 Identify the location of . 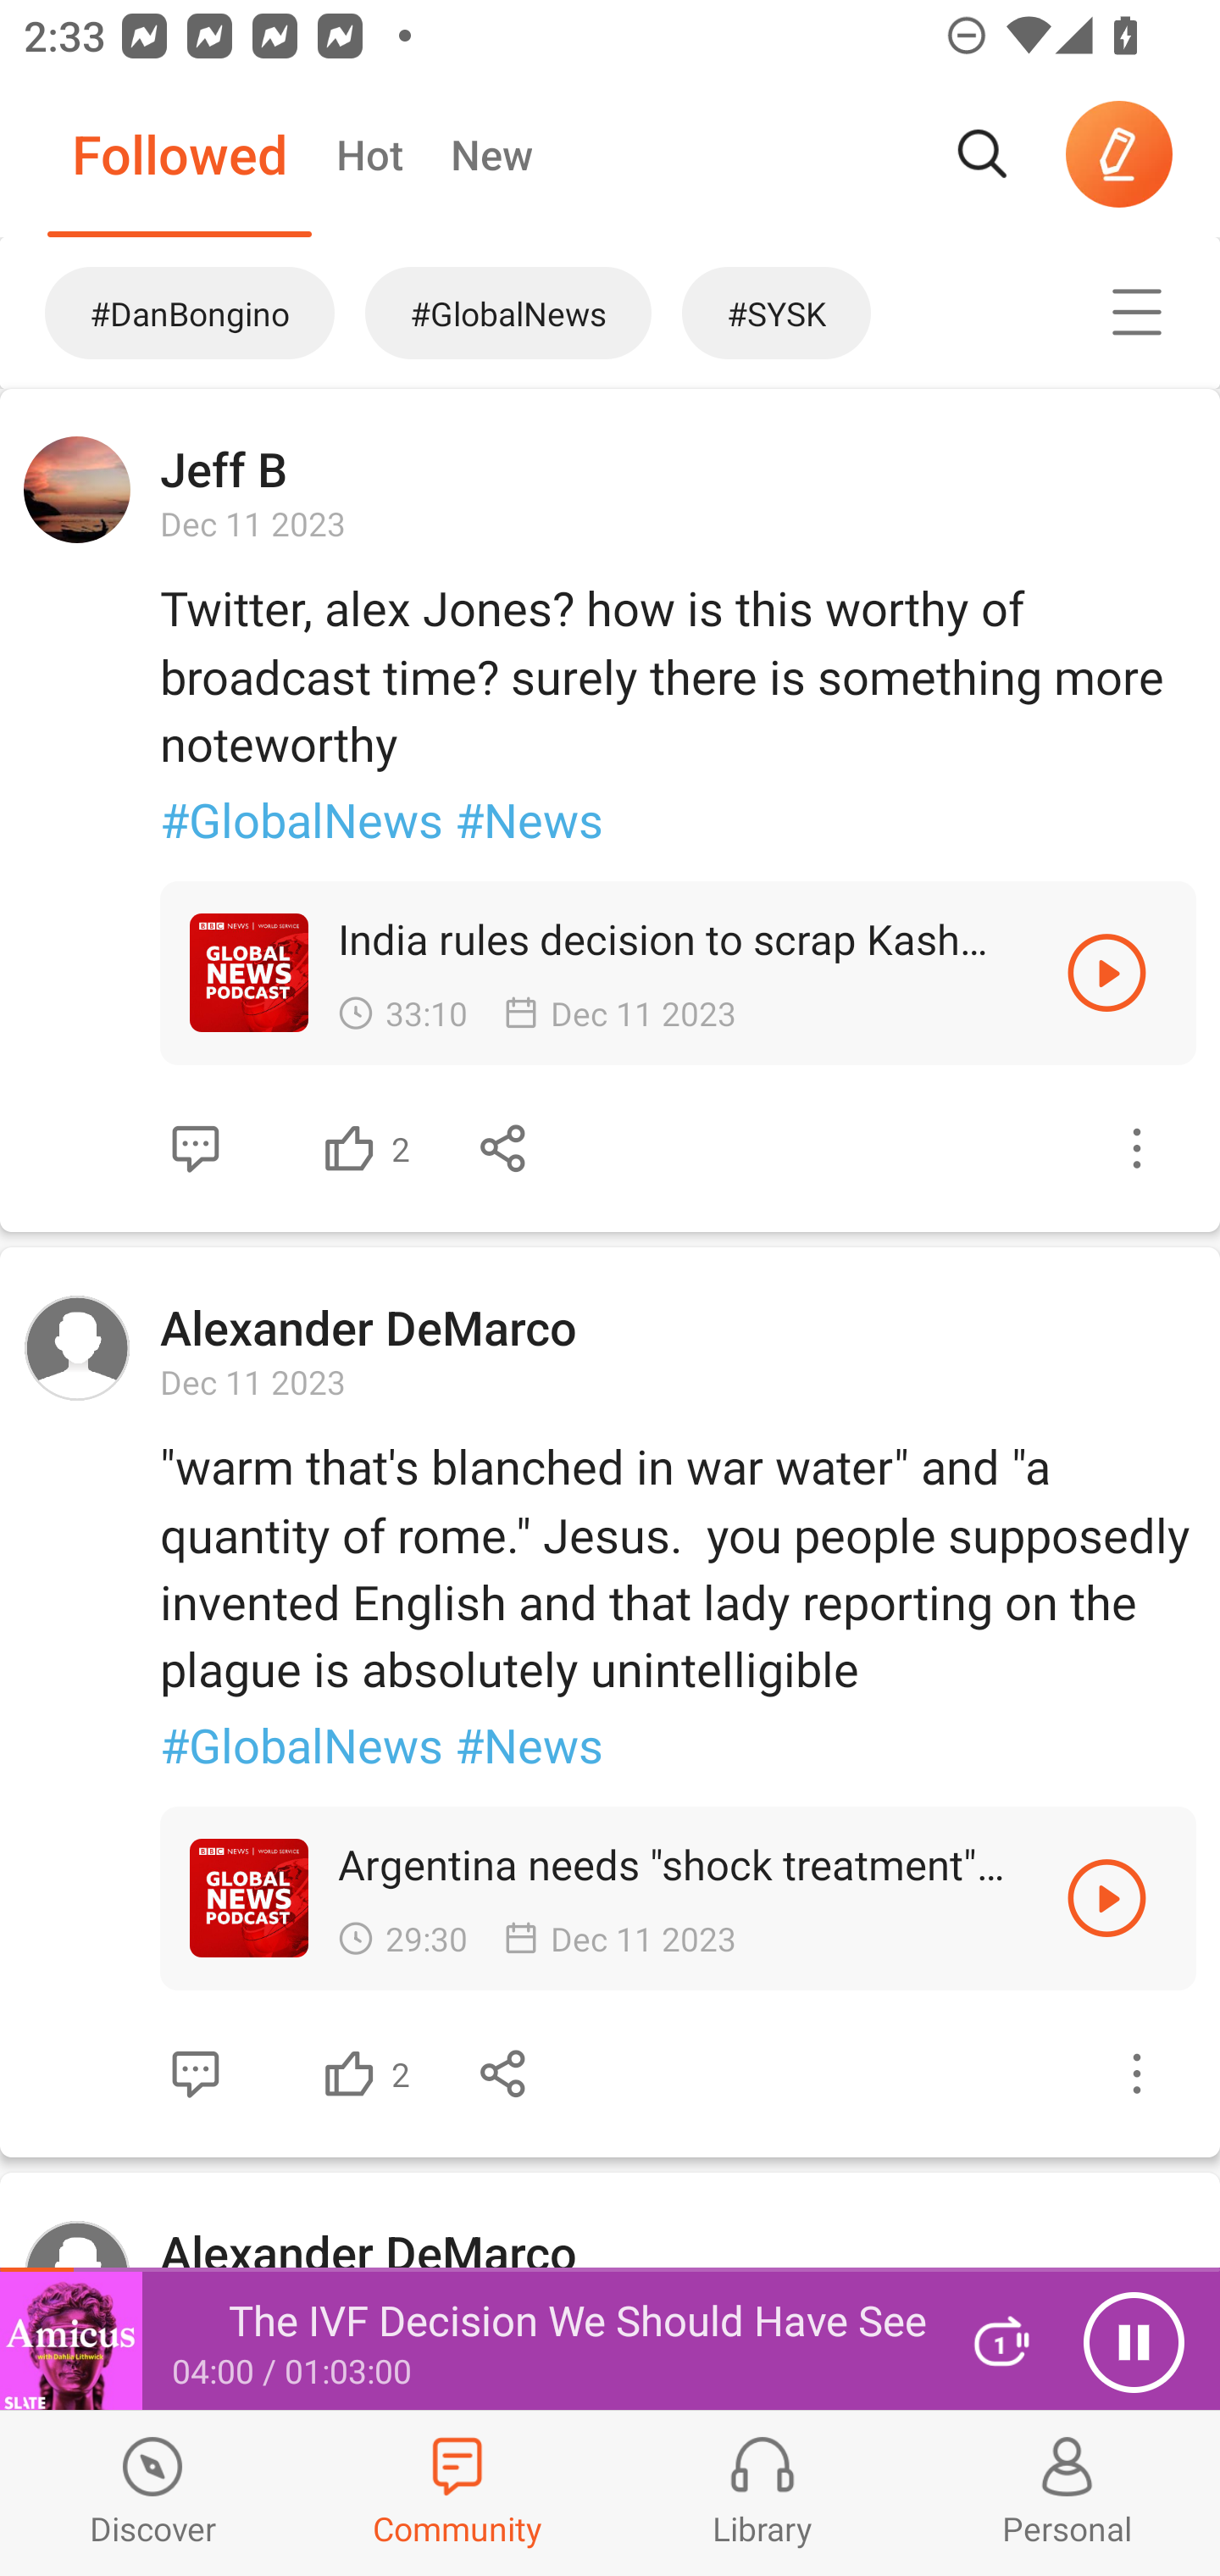
(1137, 1148).